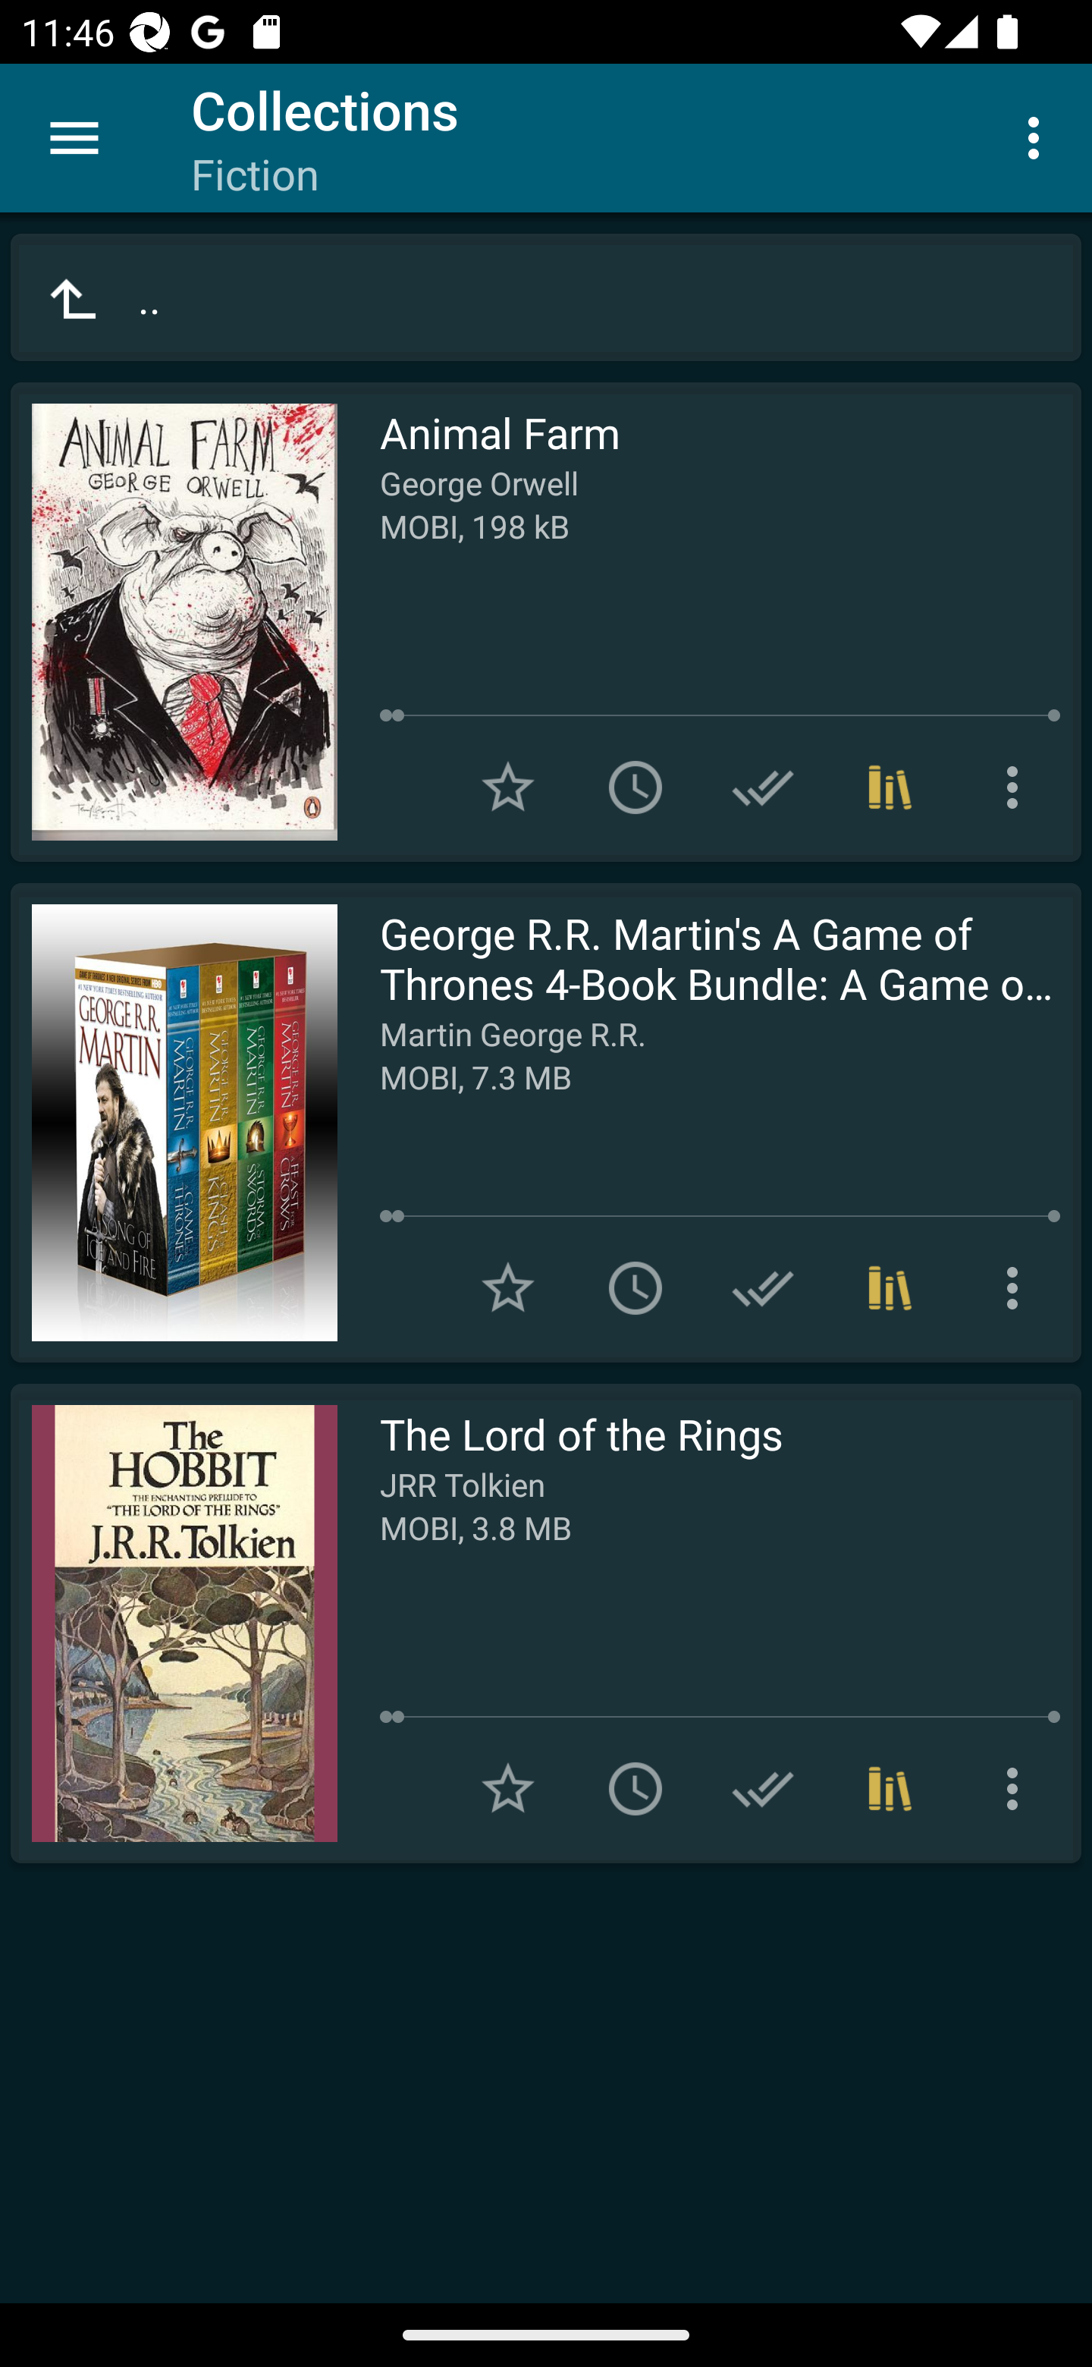 This screenshot has height=2367, width=1092. What do you see at coordinates (74, 138) in the screenshot?
I see `Menu` at bounding box center [74, 138].